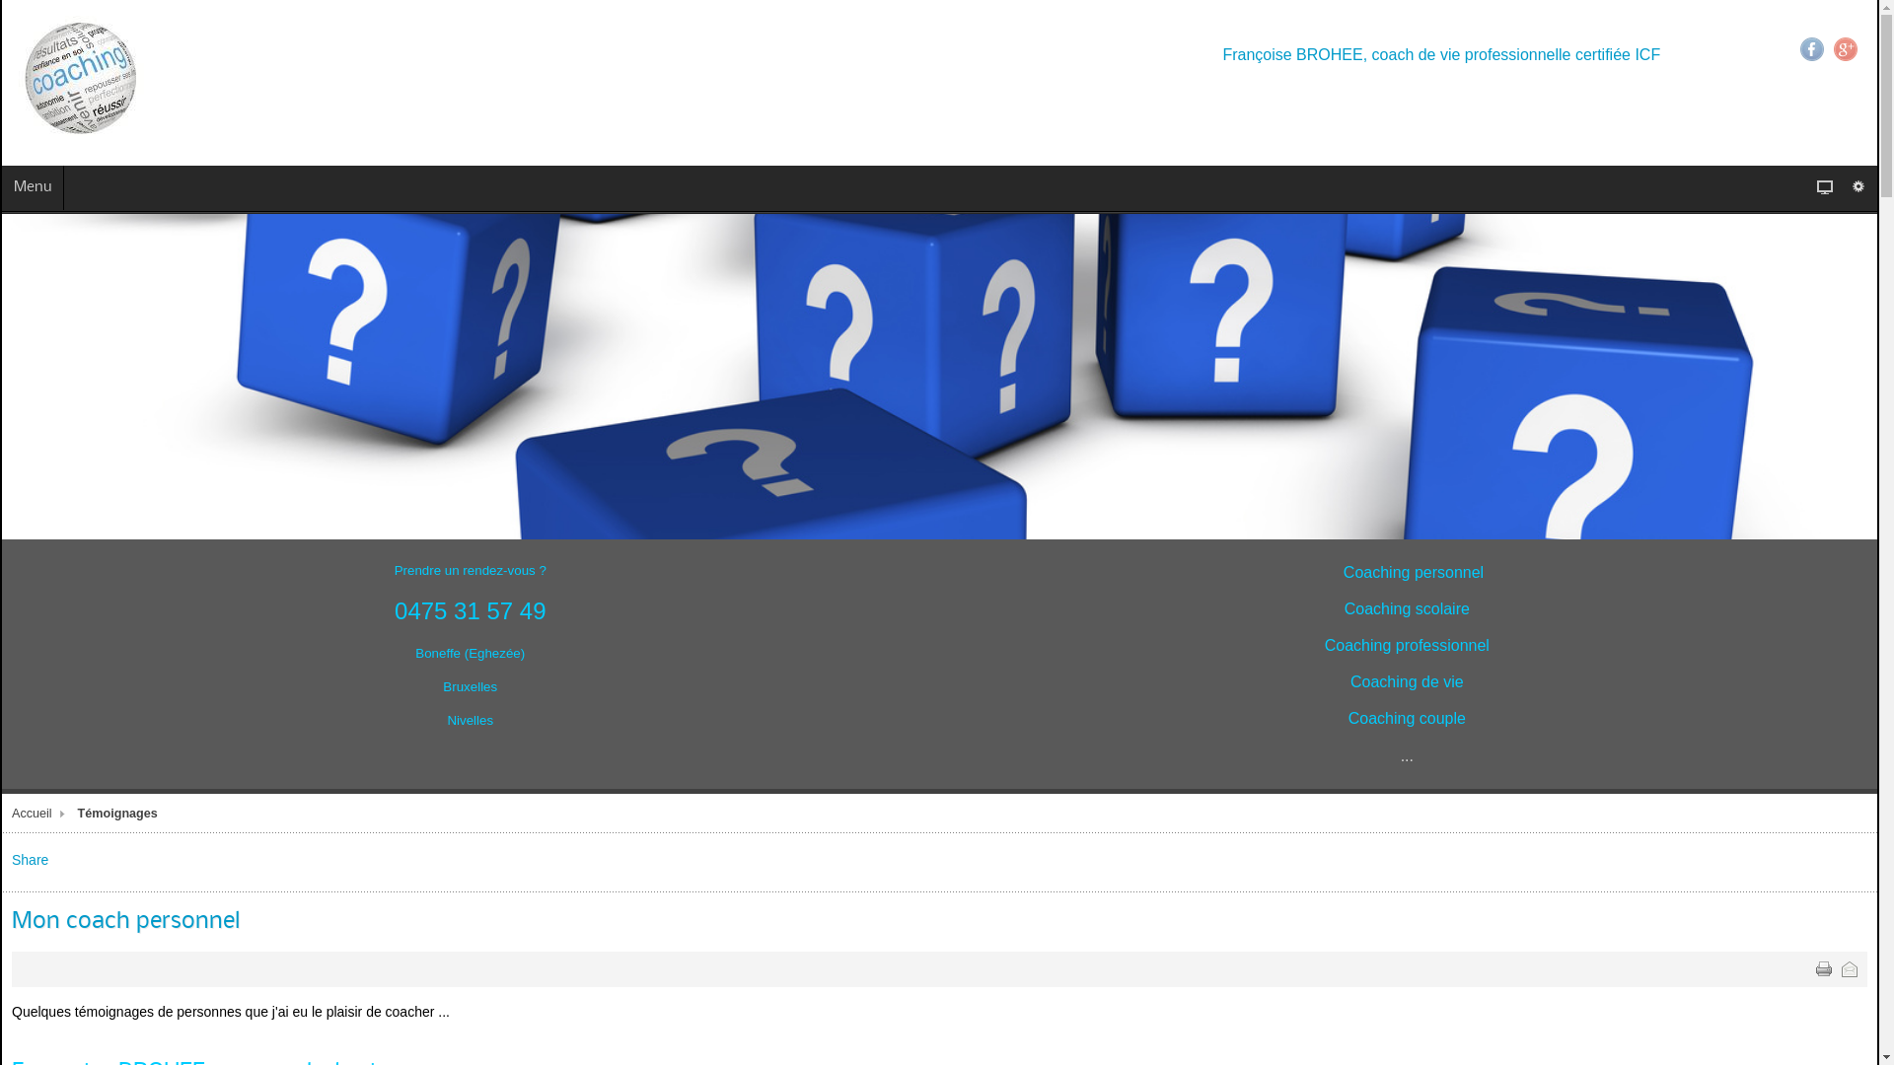 This screenshot has width=1894, height=1065. What do you see at coordinates (1850, 969) in the screenshot?
I see `E-mail` at bounding box center [1850, 969].